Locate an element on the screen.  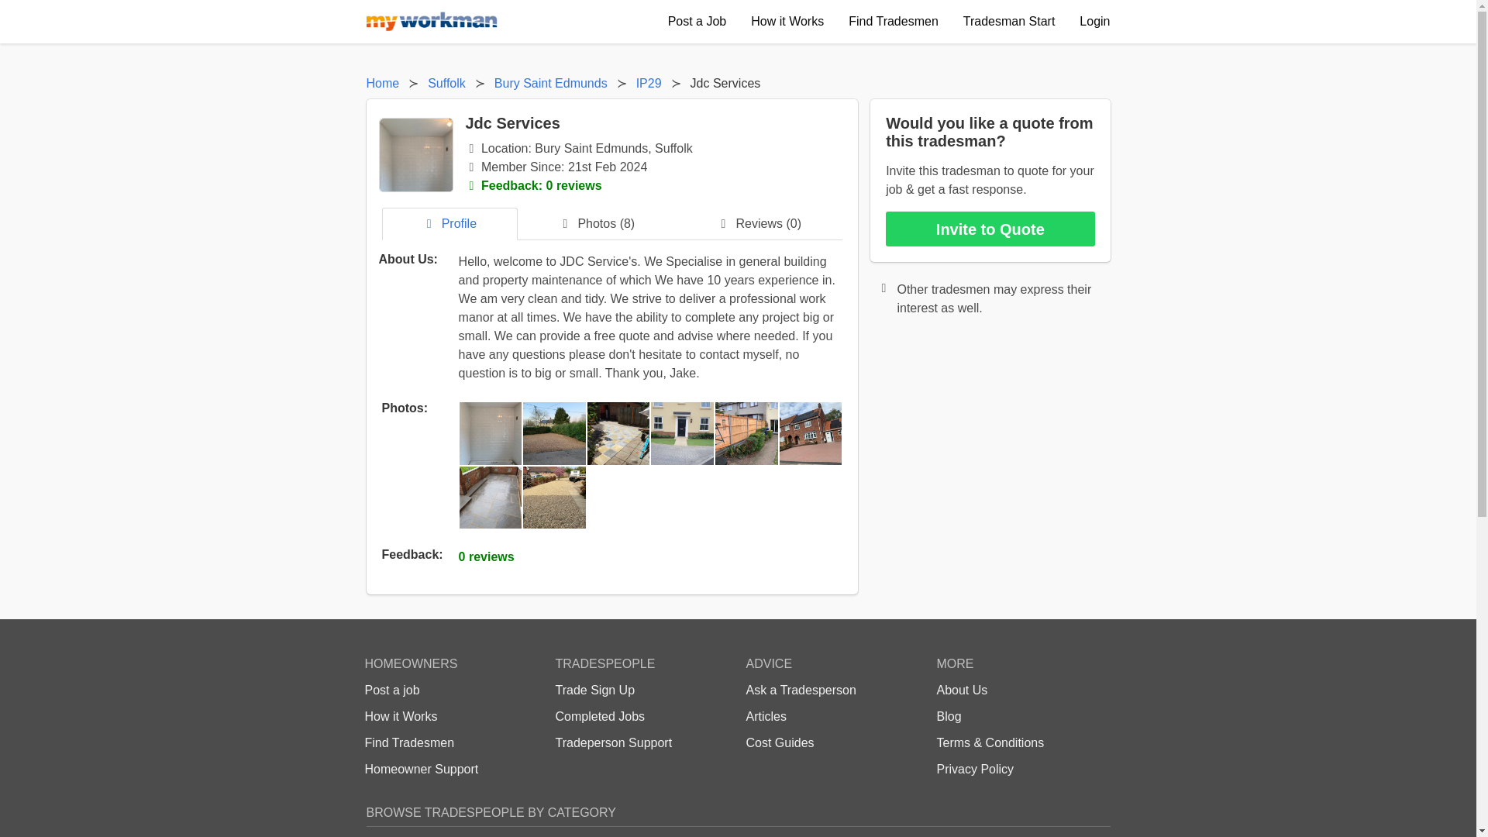
Profile is located at coordinates (449, 223).